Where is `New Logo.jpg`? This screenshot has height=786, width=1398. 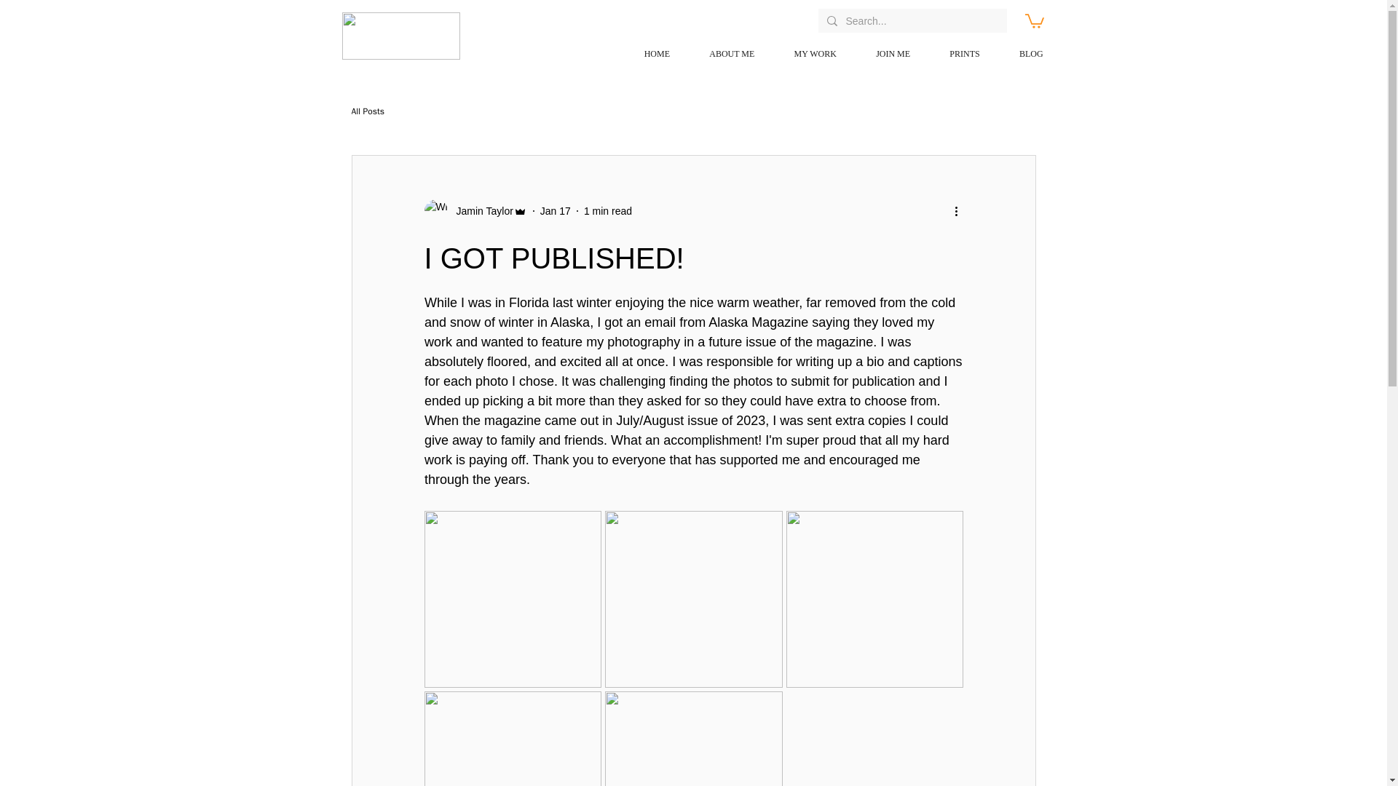
New Logo.jpg is located at coordinates (400, 36).